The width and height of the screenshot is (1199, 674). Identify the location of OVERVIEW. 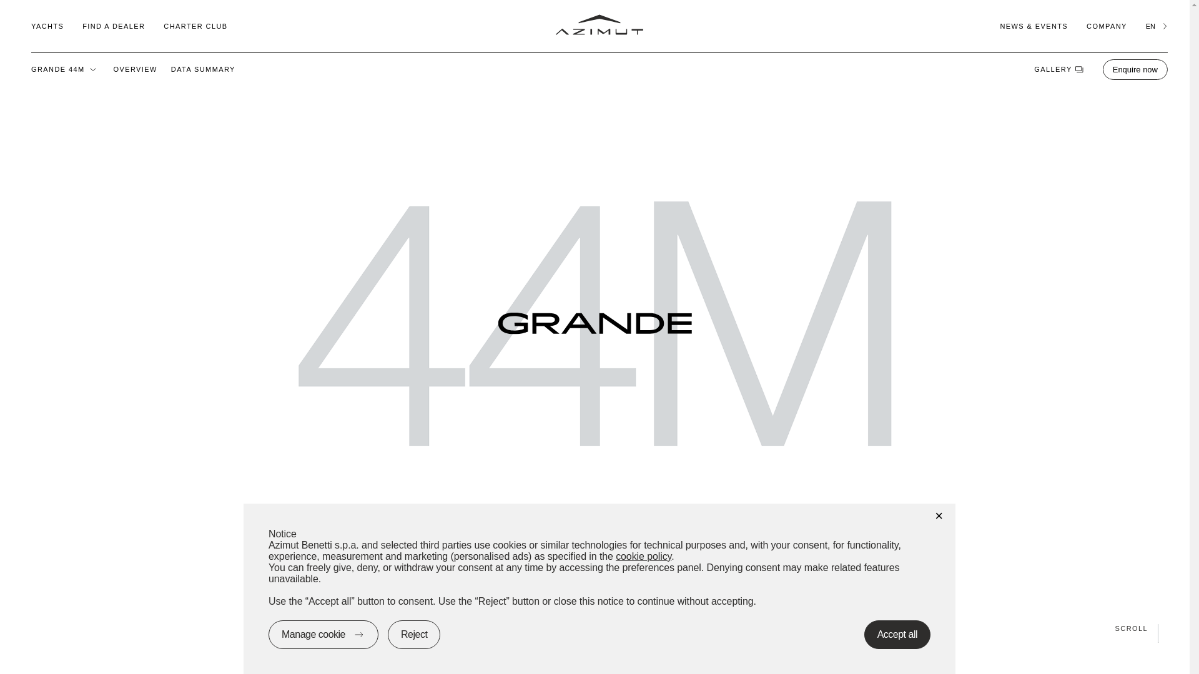
(135, 69).